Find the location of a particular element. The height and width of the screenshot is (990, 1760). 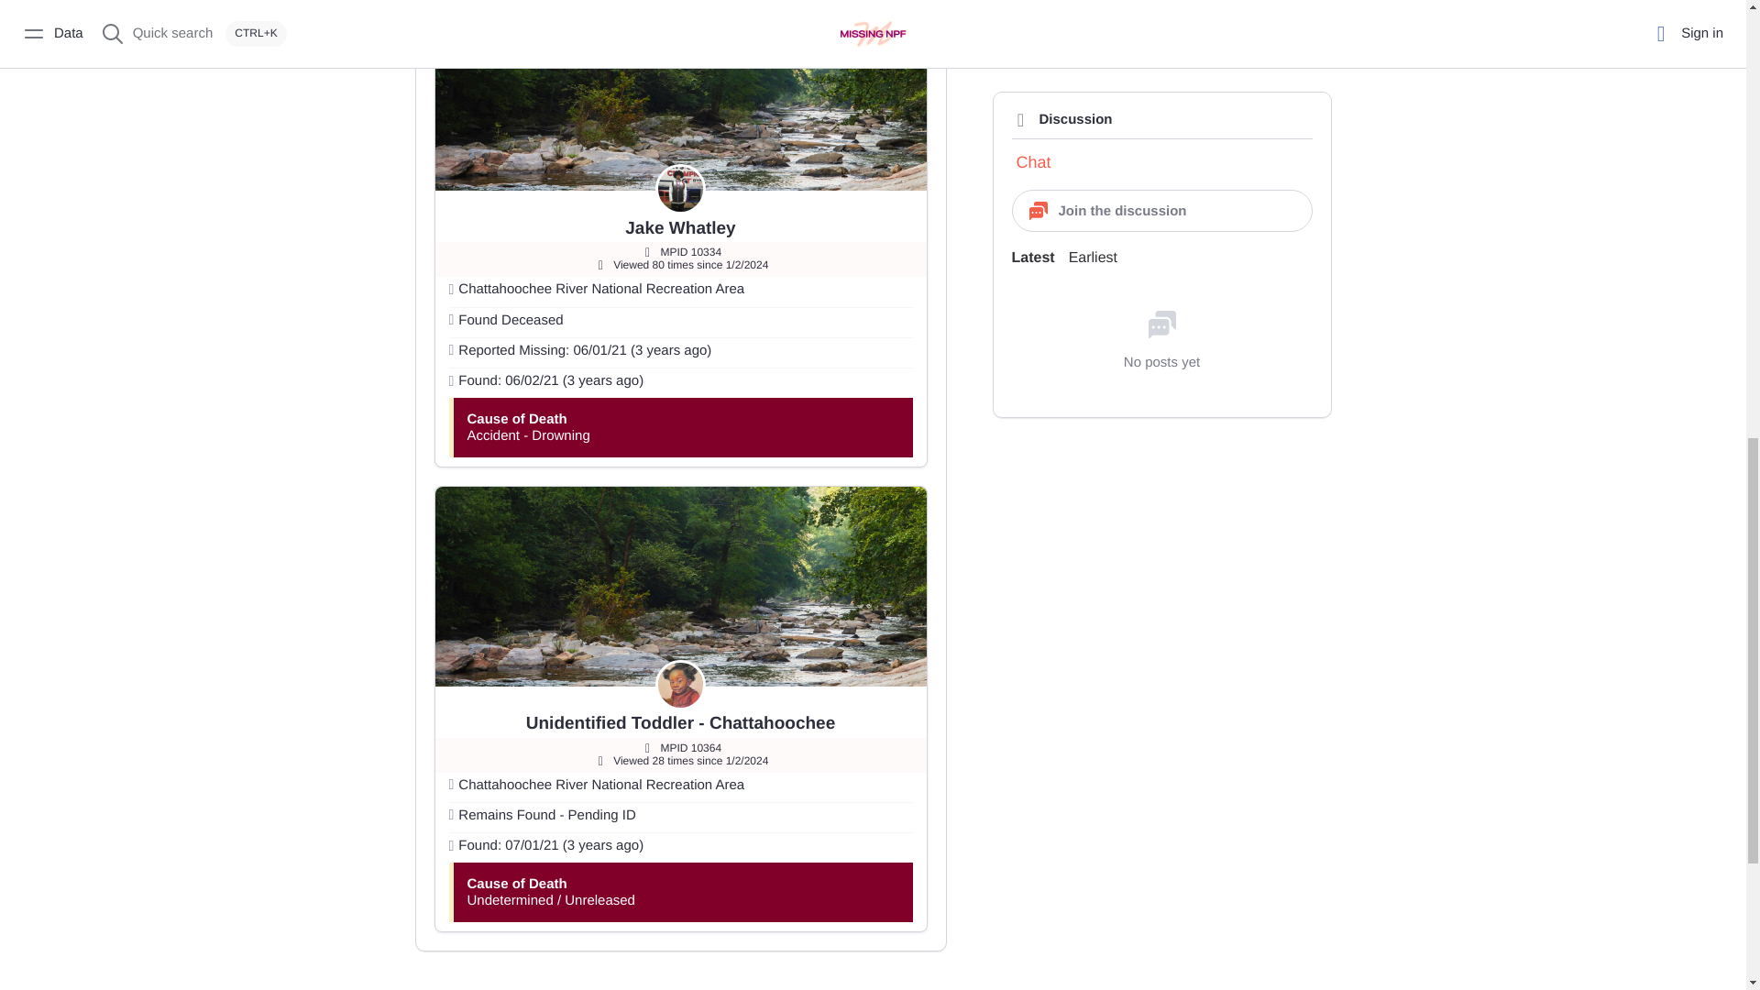

Unidentified Toddler - Chattahoochee is located at coordinates (680, 723).